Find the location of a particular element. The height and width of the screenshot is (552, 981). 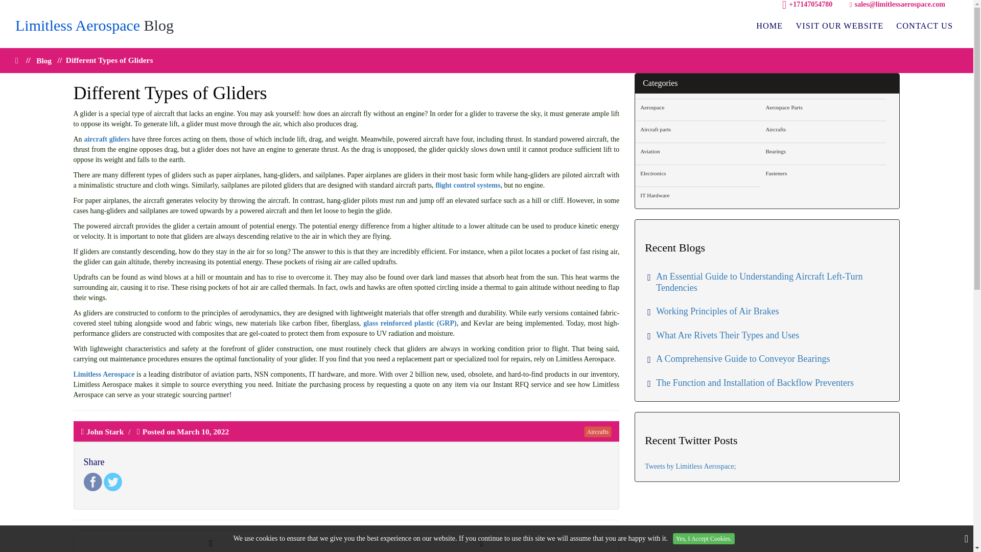

IT Hardware is located at coordinates (698, 195).